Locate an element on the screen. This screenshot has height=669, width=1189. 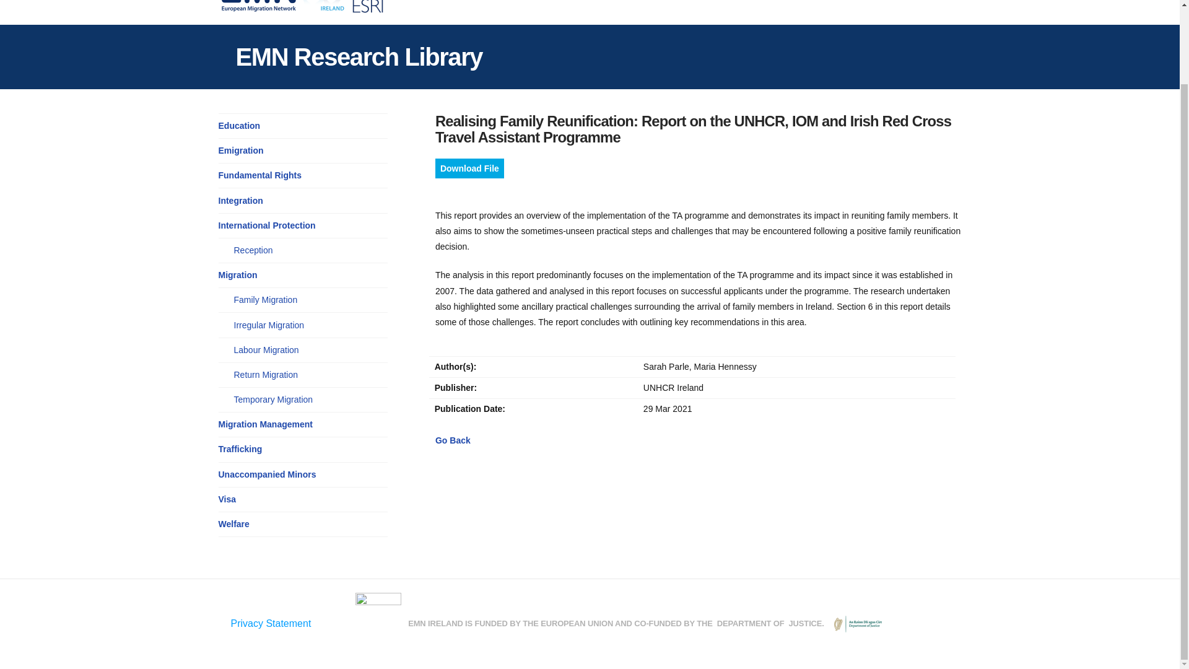
Privacy Statement is located at coordinates (270, 623).